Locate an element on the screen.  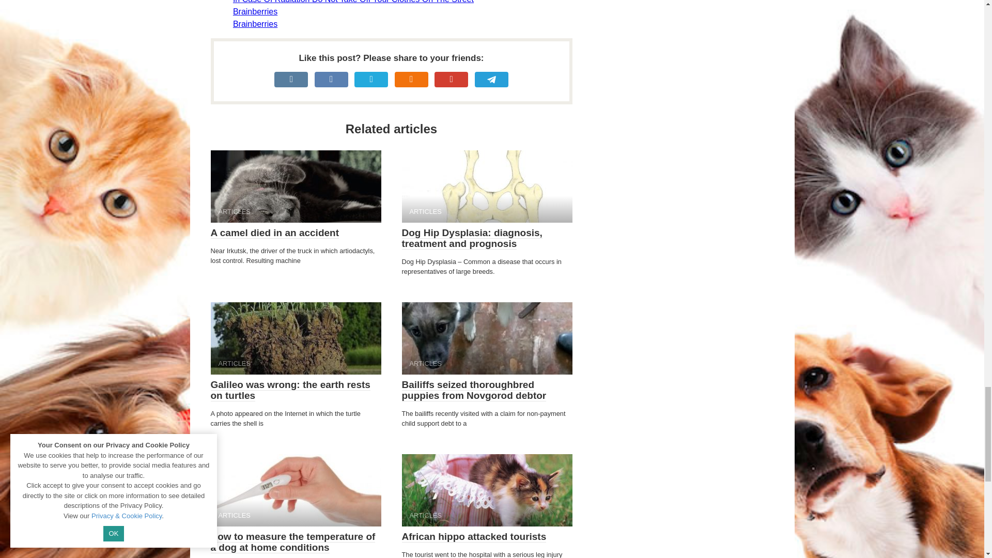
African hippo attacked tourists is located at coordinates (474, 536).